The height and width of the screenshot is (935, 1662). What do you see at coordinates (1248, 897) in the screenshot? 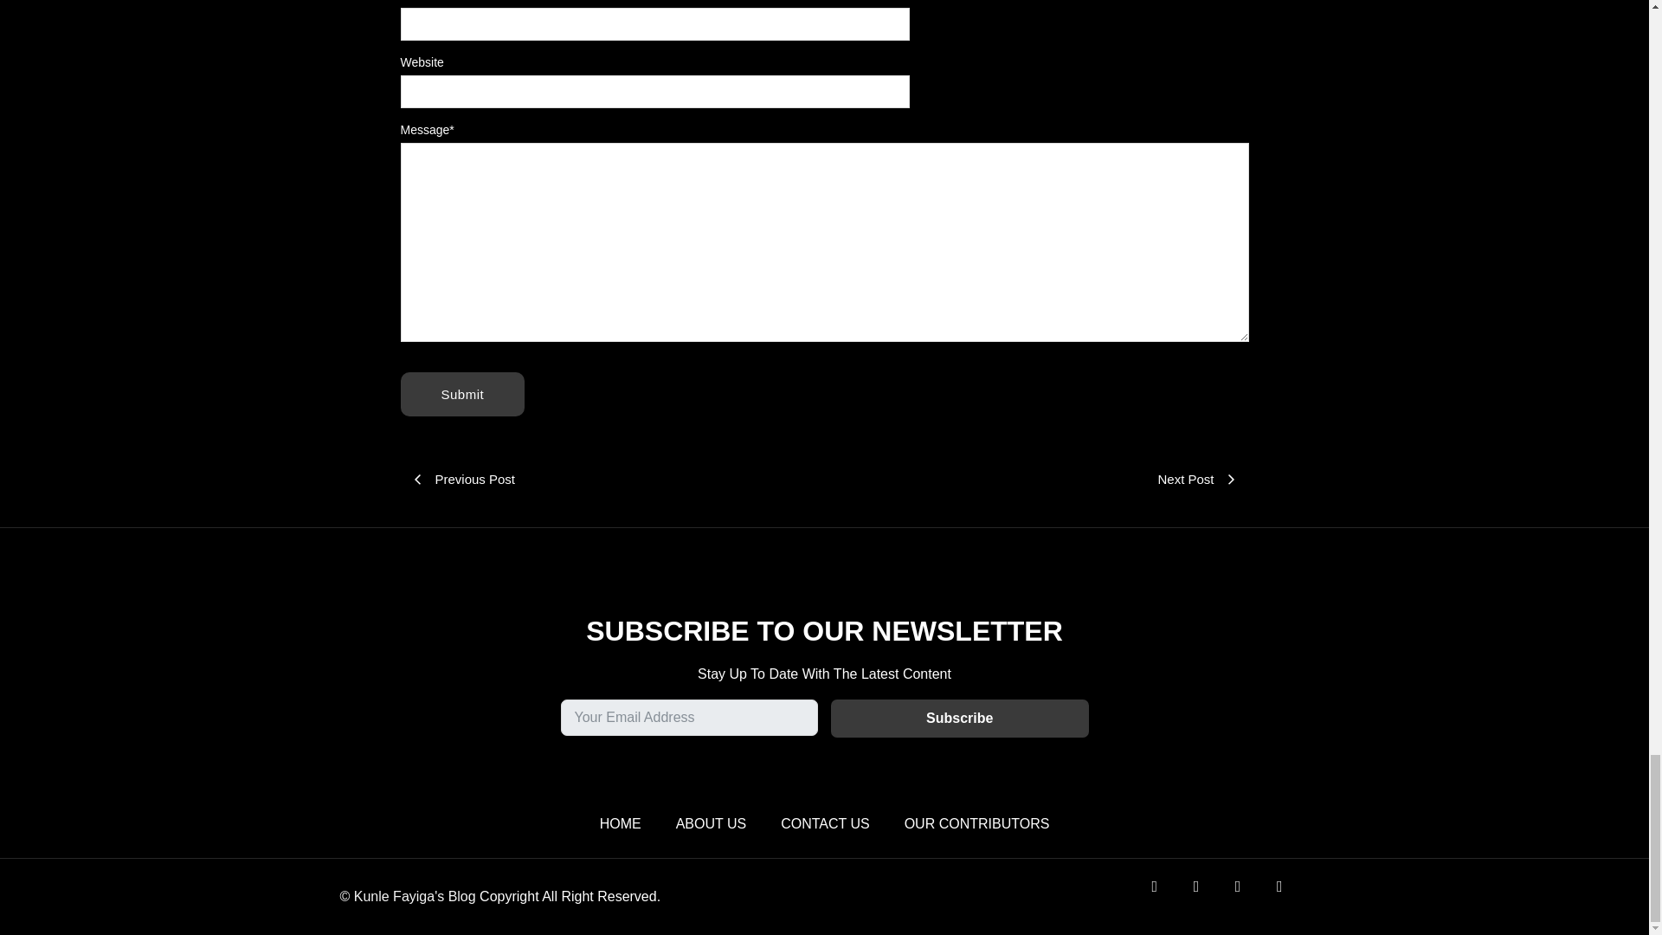
I see `Instagram` at bounding box center [1248, 897].